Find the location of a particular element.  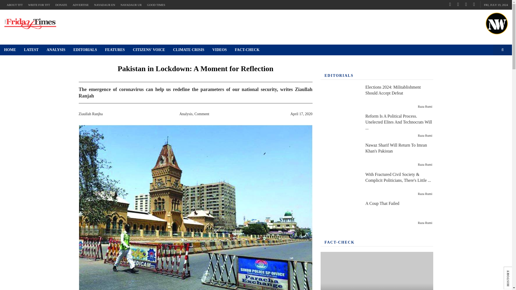

A Coup That Failed is located at coordinates (340, 213).